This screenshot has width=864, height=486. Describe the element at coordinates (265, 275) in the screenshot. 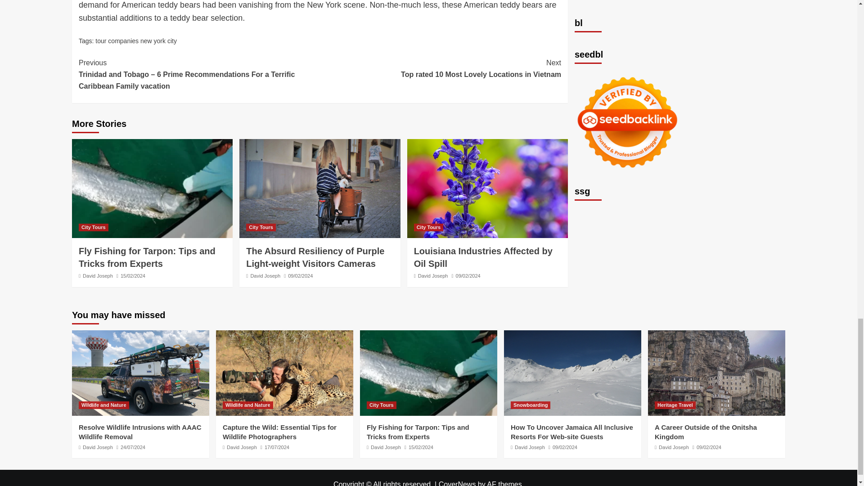

I see `David Joseph` at that location.